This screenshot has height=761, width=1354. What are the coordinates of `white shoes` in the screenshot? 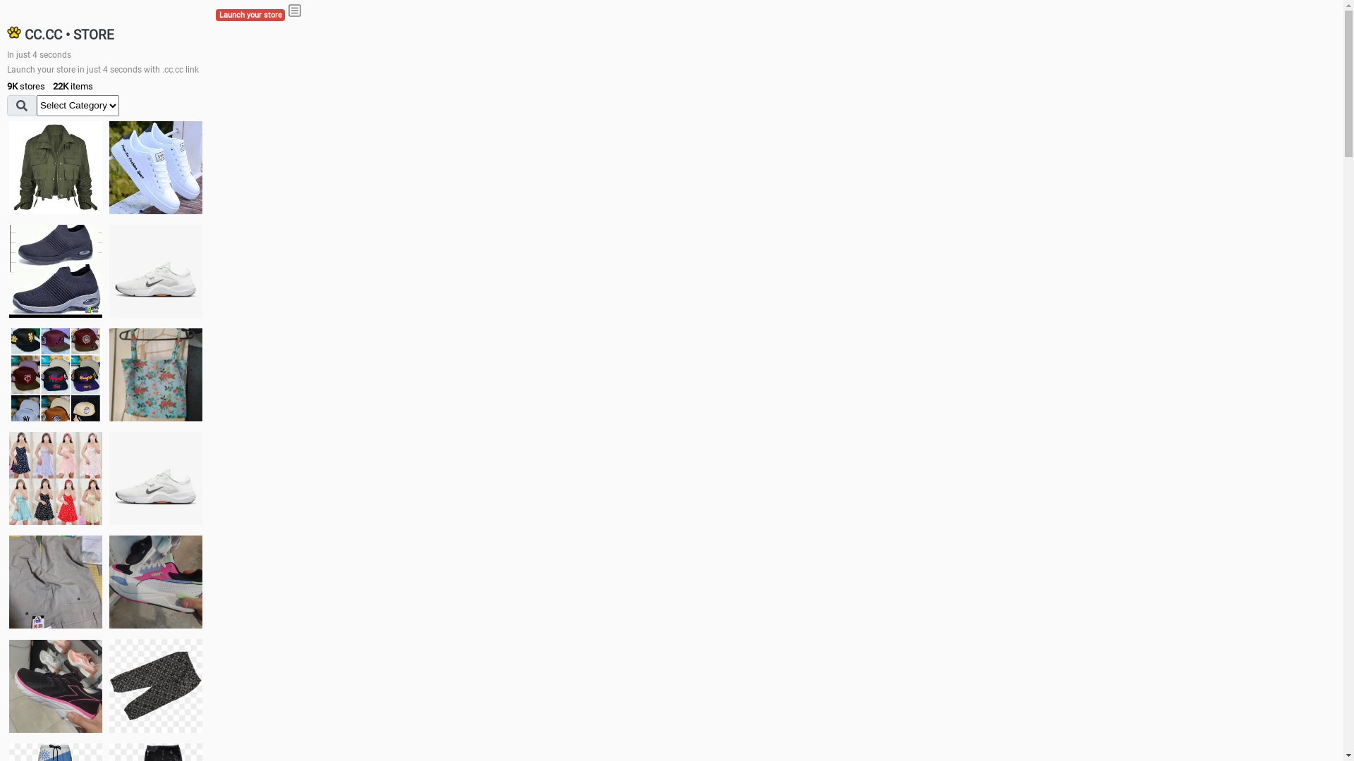 It's located at (156, 168).